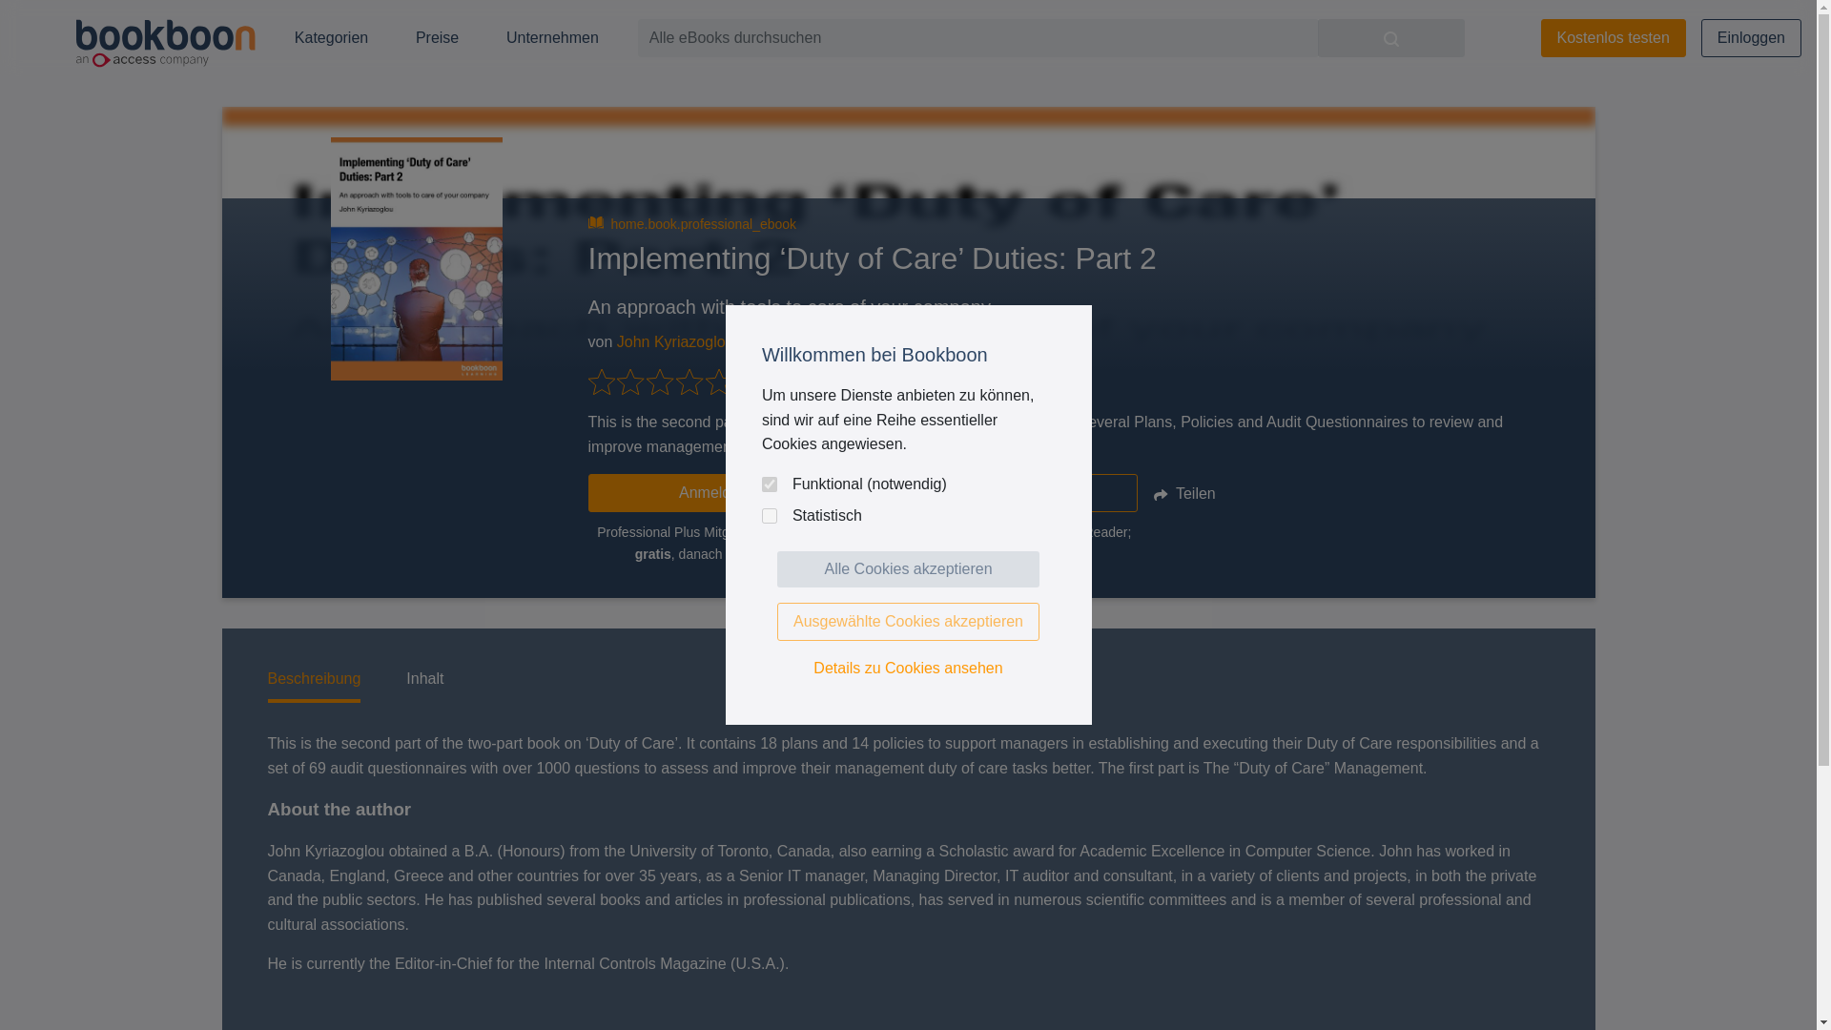  I want to click on STATISTICAL, so click(769, 515).